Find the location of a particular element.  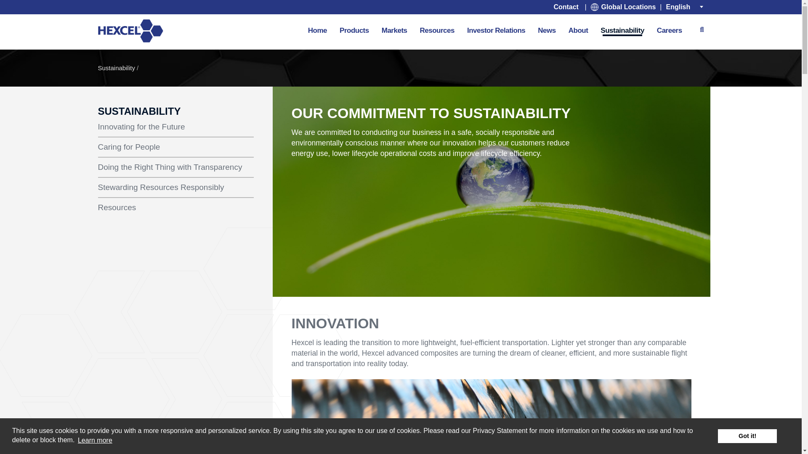

SUSTAINABILITY is located at coordinates (139, 111).